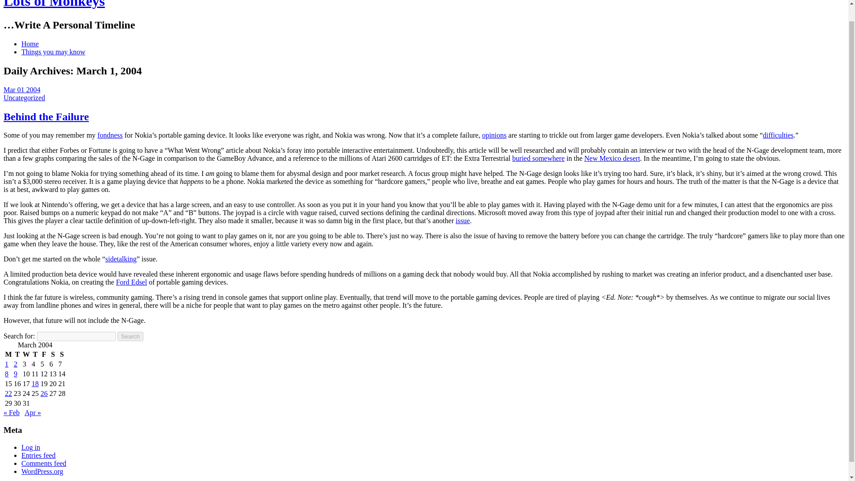 The width and height of the screenshot is (855, 481). What do you see at coordinates (110, 135) in the screenshot?
I see `fondness` at bounding box center [110, 135].